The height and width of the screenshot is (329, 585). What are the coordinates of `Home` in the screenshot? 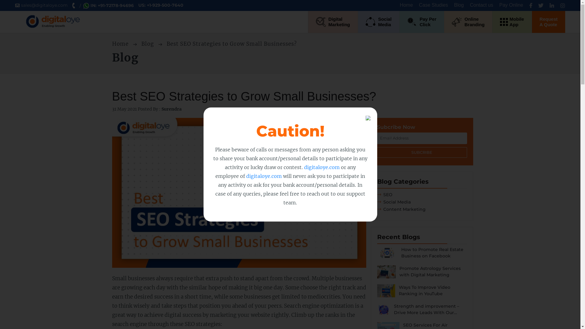 It's located at (406, 5).